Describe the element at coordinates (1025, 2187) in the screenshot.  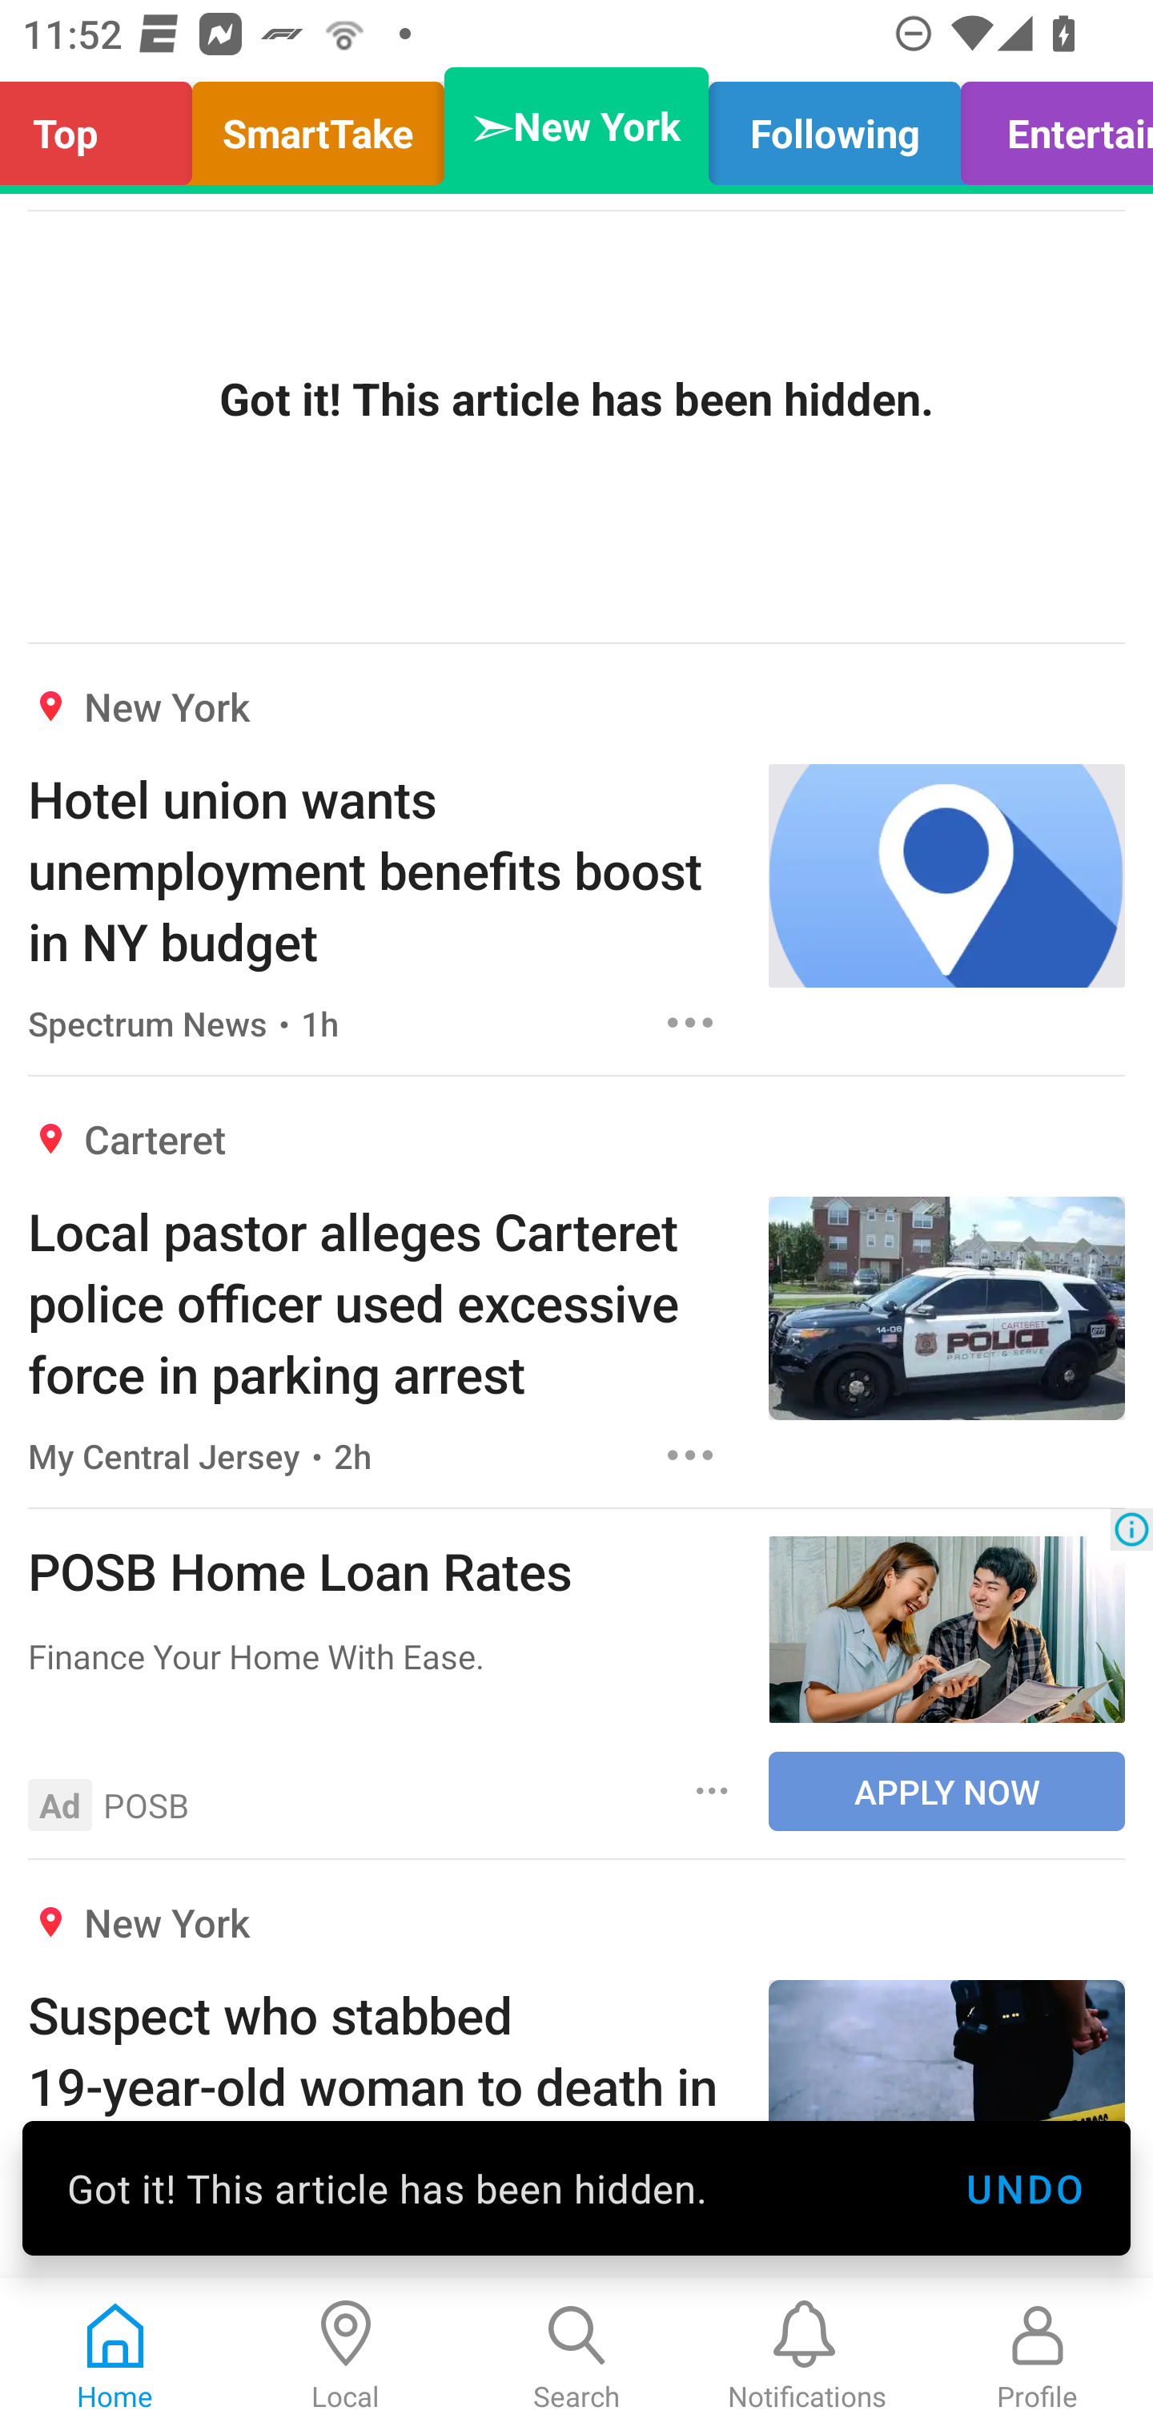
I see `UNDO` at that location.